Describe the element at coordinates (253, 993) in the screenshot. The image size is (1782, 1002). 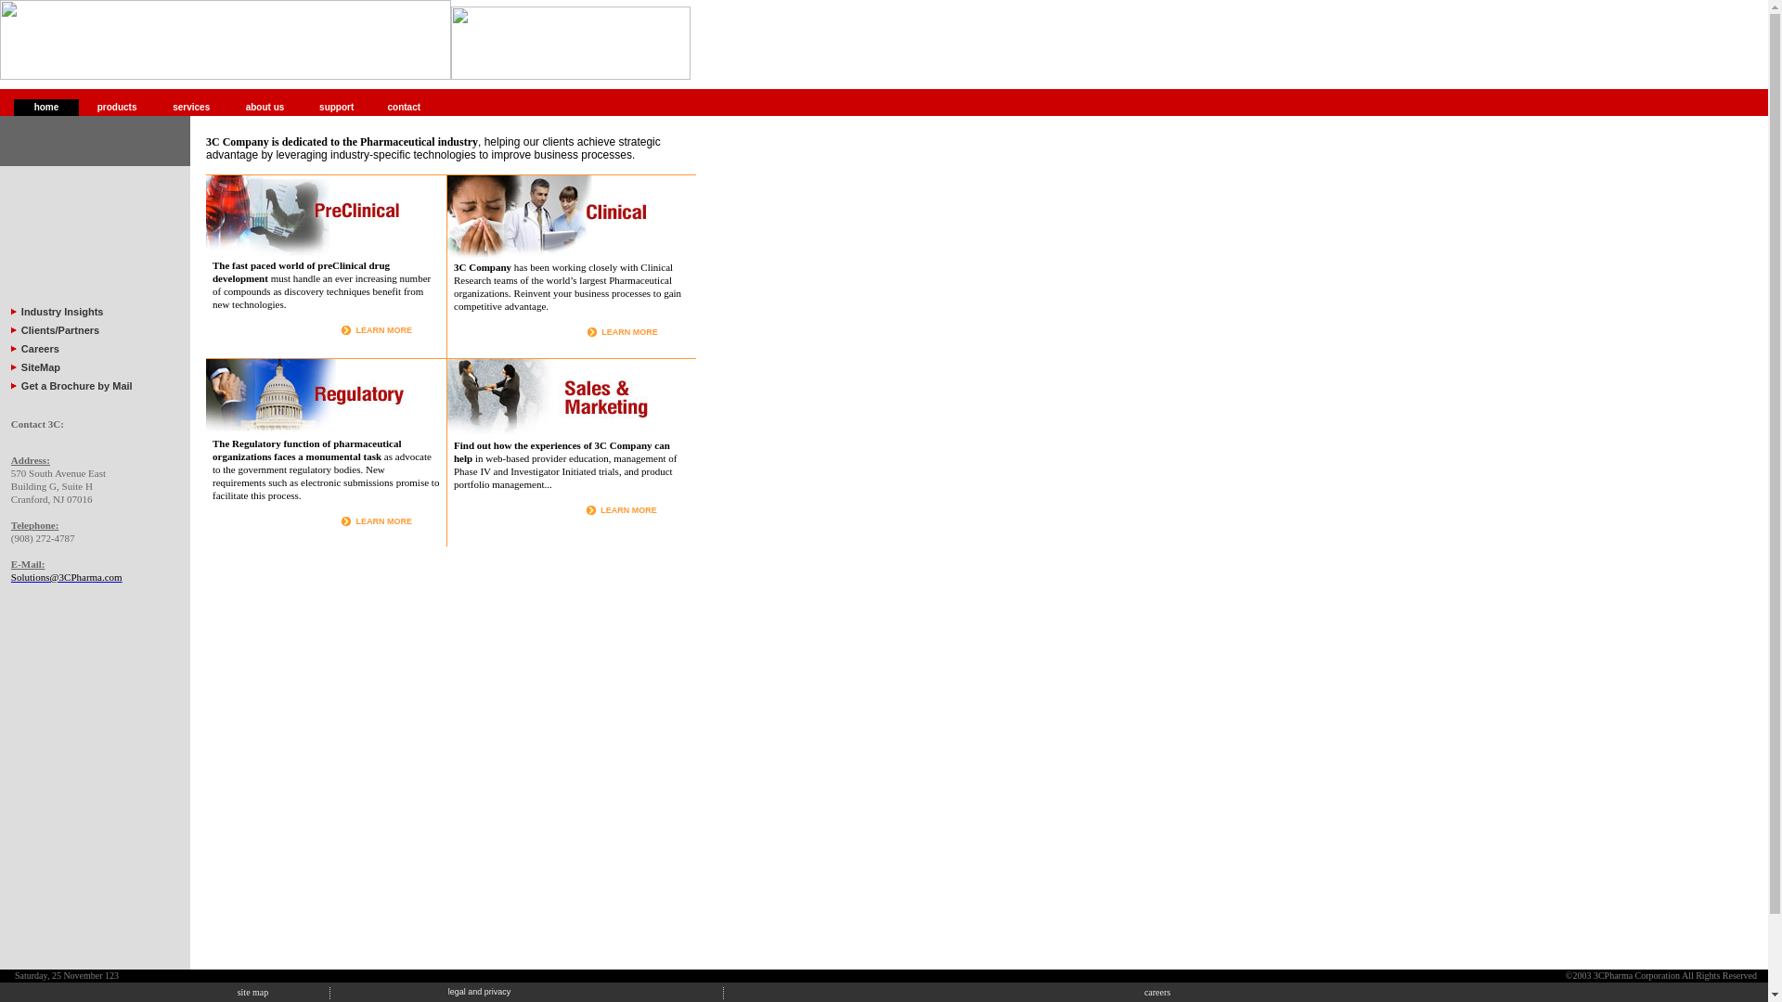
I see `site map` at that location.